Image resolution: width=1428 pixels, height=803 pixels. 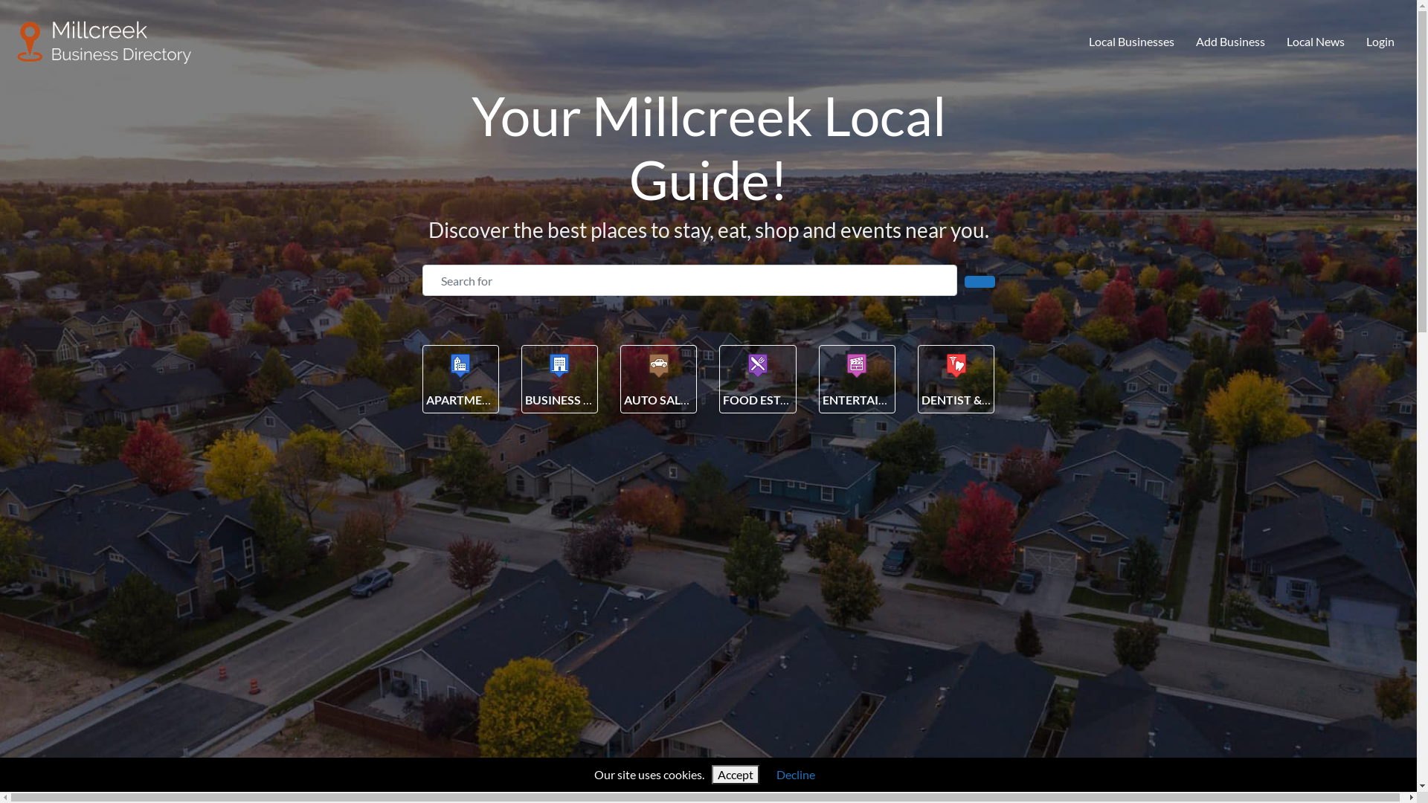 I want to click on Local Businesses, so click(x=1132, y=42).